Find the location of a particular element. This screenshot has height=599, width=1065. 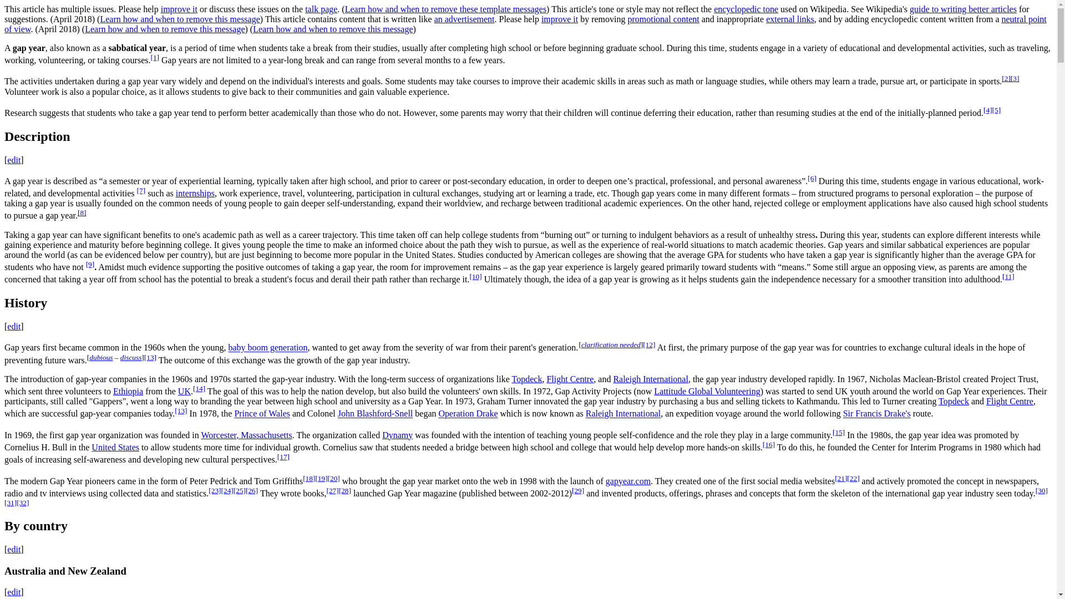

clarification needed is located at coordinates (611, 344).